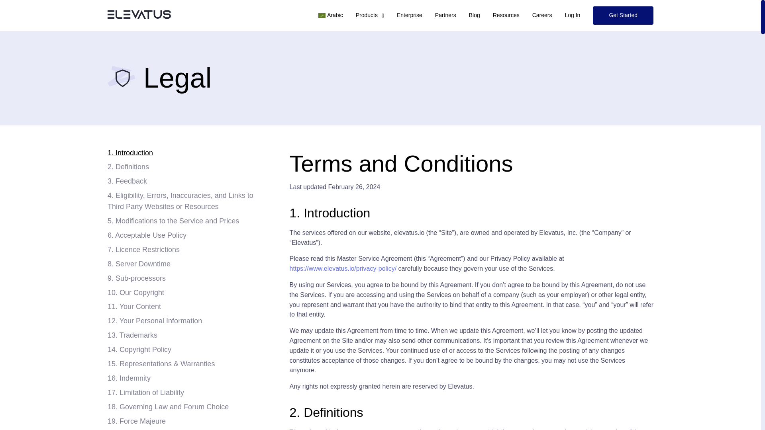  Describe the element at coordinates (623, 15) in the screenshot. I see `Get Started` at that location.